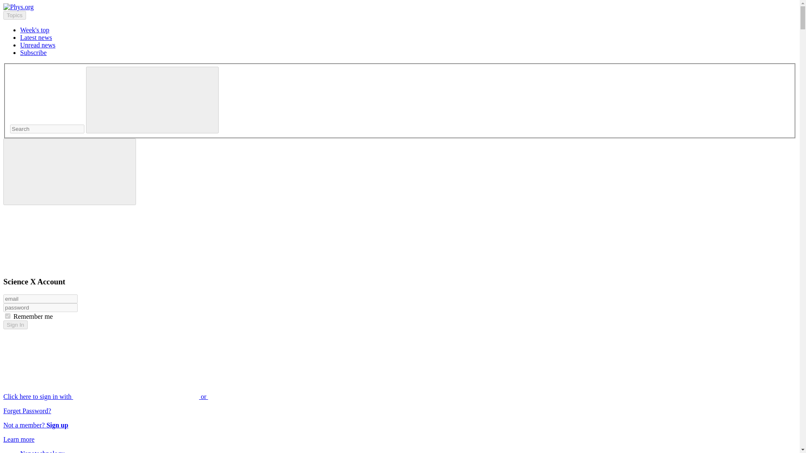 This screenshot has width=806, height=453. I want to click on Learn more, so click(18, 439).